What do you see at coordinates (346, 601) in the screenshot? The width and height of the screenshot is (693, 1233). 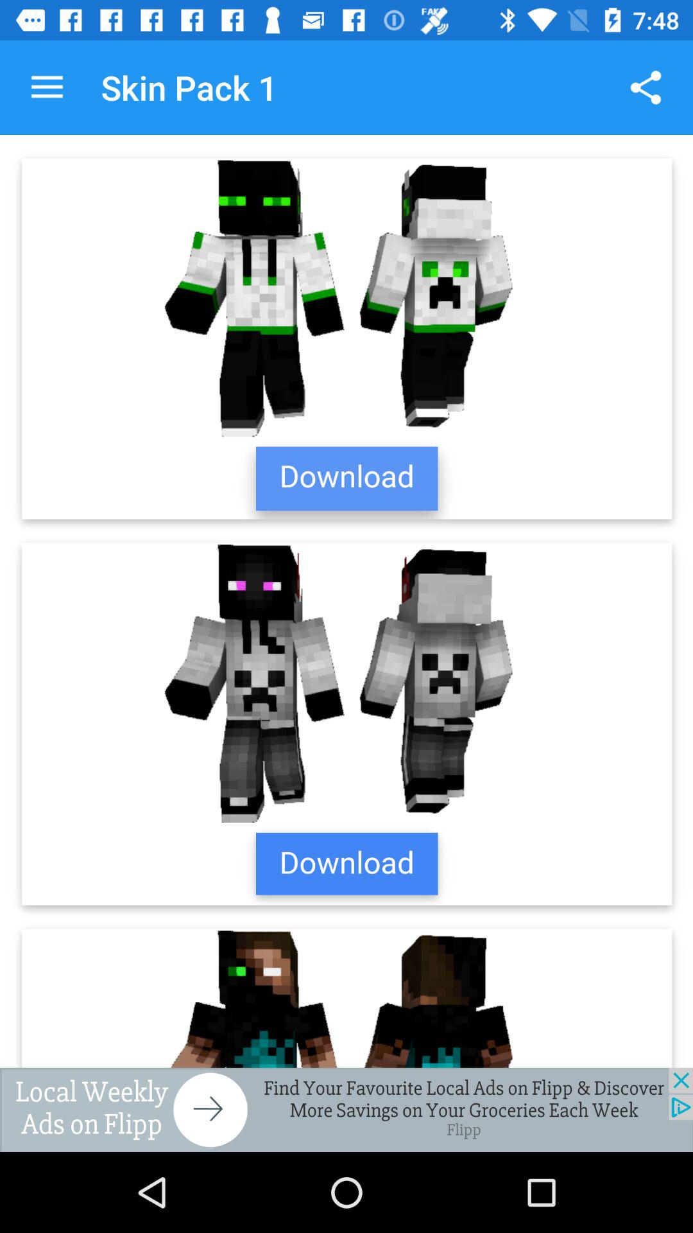 I see `download skin pack` at bounding box center [346, 601].